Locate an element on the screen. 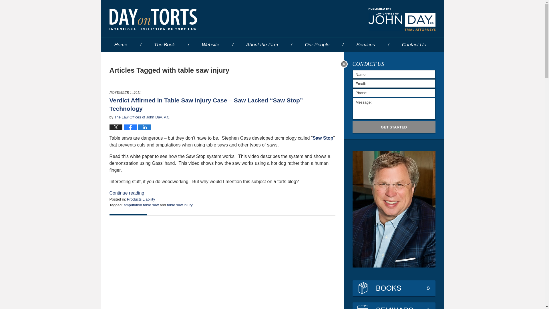 Image resolution: width=549 pixels, height=309 pixels. amputation table saw is located at coordinates (141, 205).